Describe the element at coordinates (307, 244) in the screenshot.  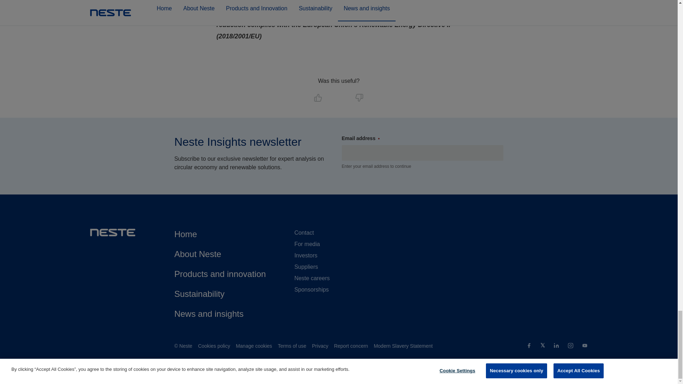
I see `For media` at that location.